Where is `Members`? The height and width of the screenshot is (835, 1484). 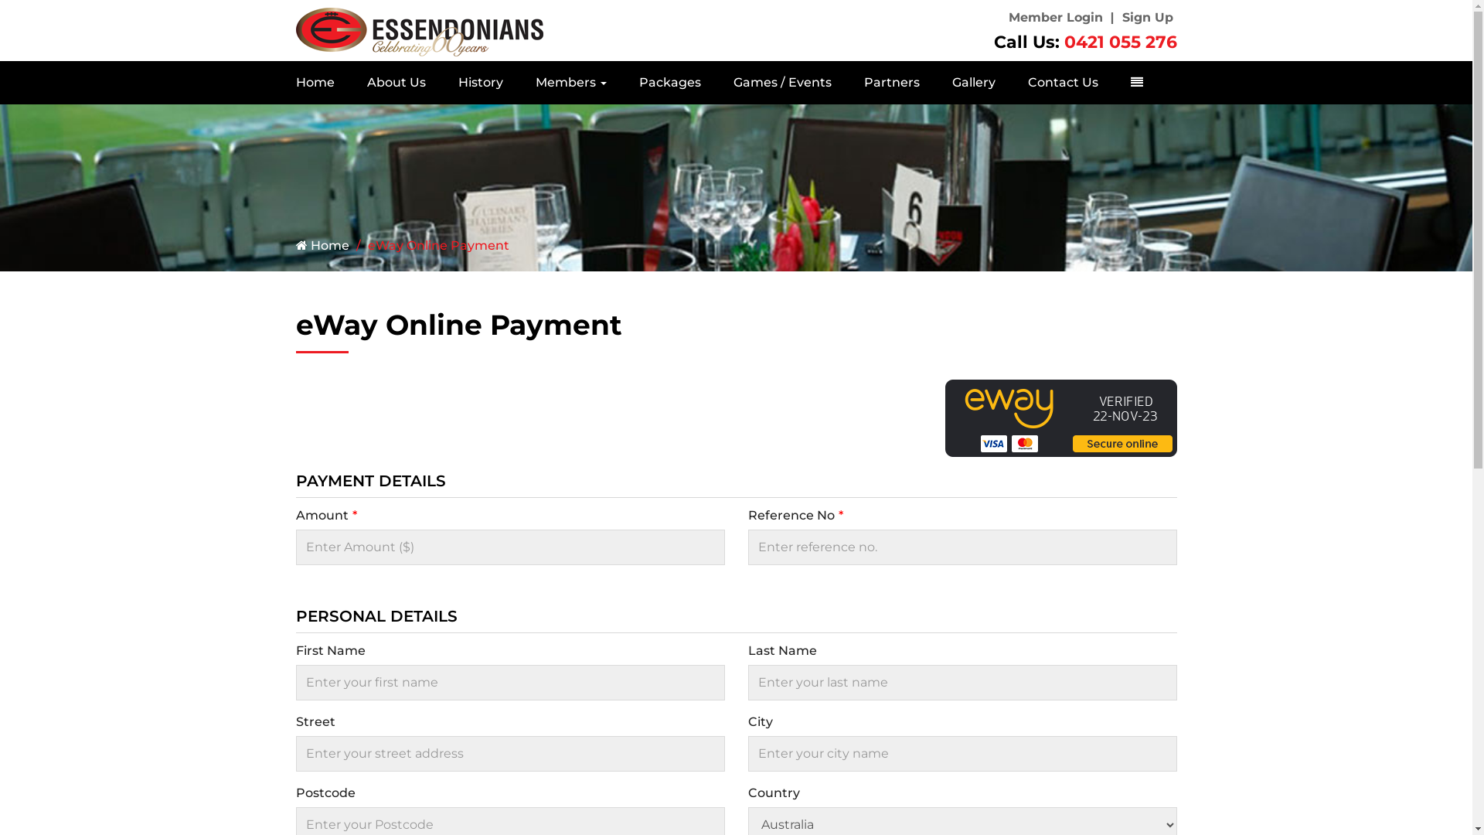 Members is located at coordinates (571, 83).